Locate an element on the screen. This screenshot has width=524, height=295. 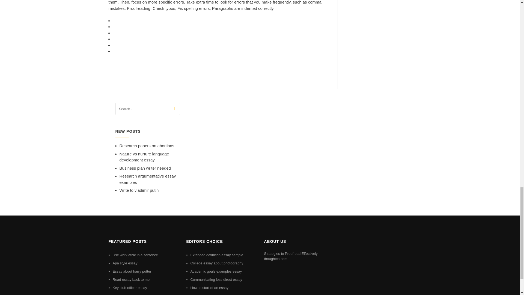
Extended definition essay sample is located at coordinates (217, 255).